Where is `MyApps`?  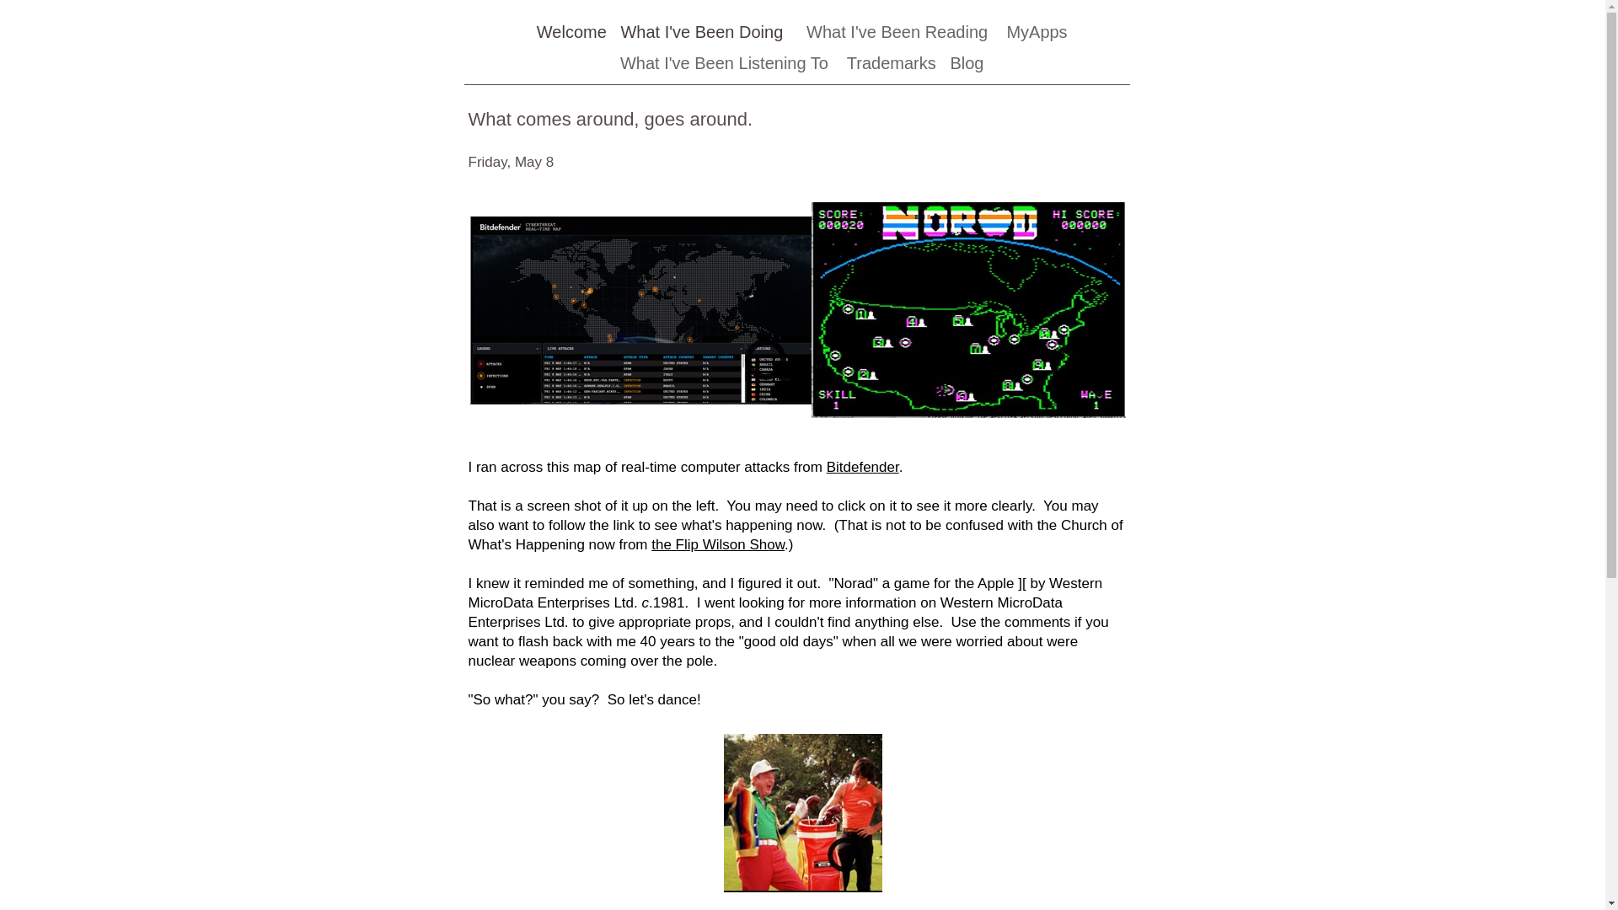 MyApps is located at coordinates (1037, 32).